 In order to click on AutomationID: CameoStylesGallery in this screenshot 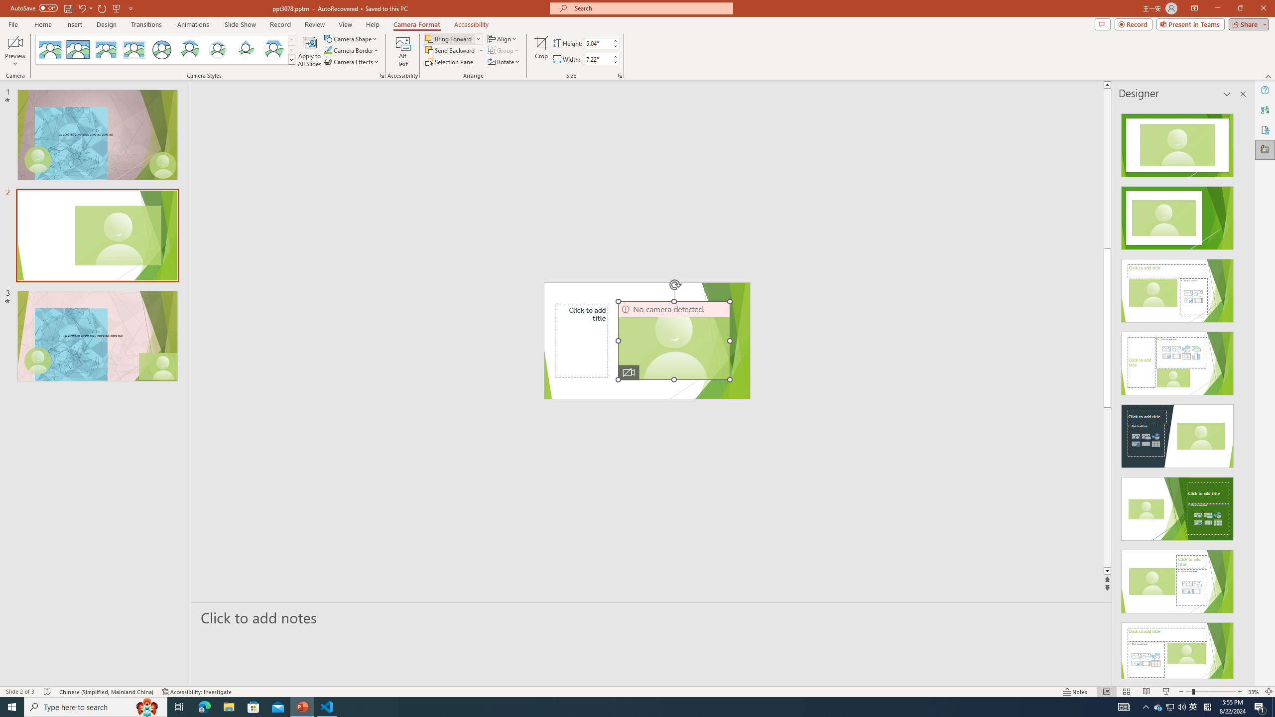, I will do `click(165, 50)`.